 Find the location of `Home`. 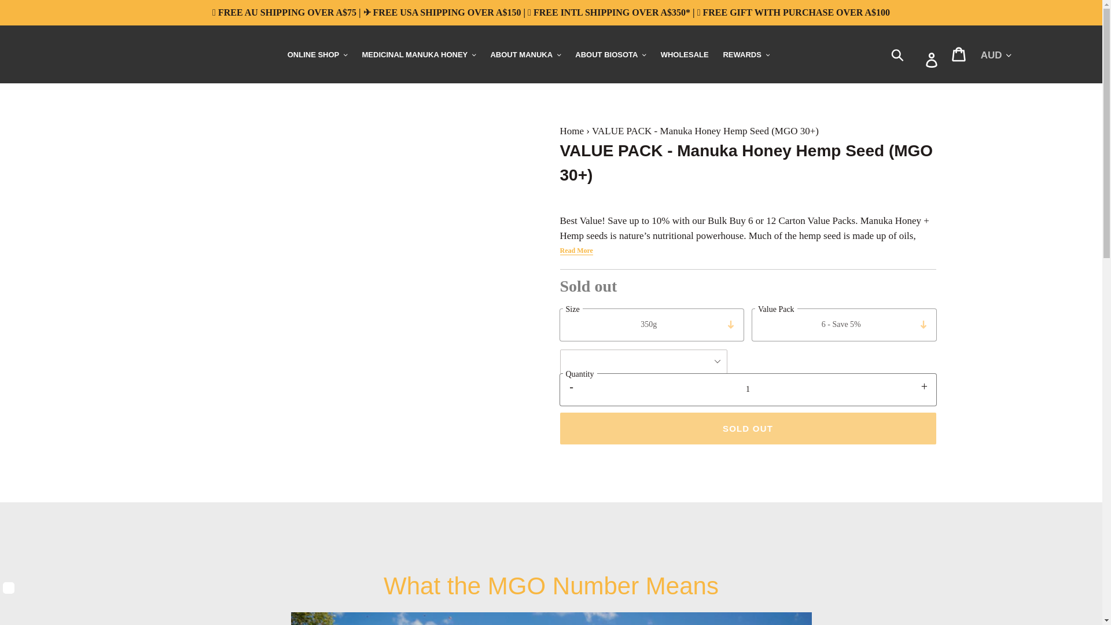

Home is located at coordinates (572, 131).